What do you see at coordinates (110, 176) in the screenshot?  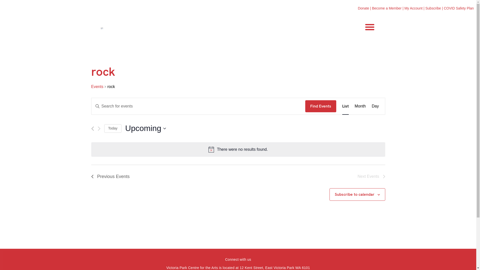 I see `Previous Events` at bounding box center [110, 176].